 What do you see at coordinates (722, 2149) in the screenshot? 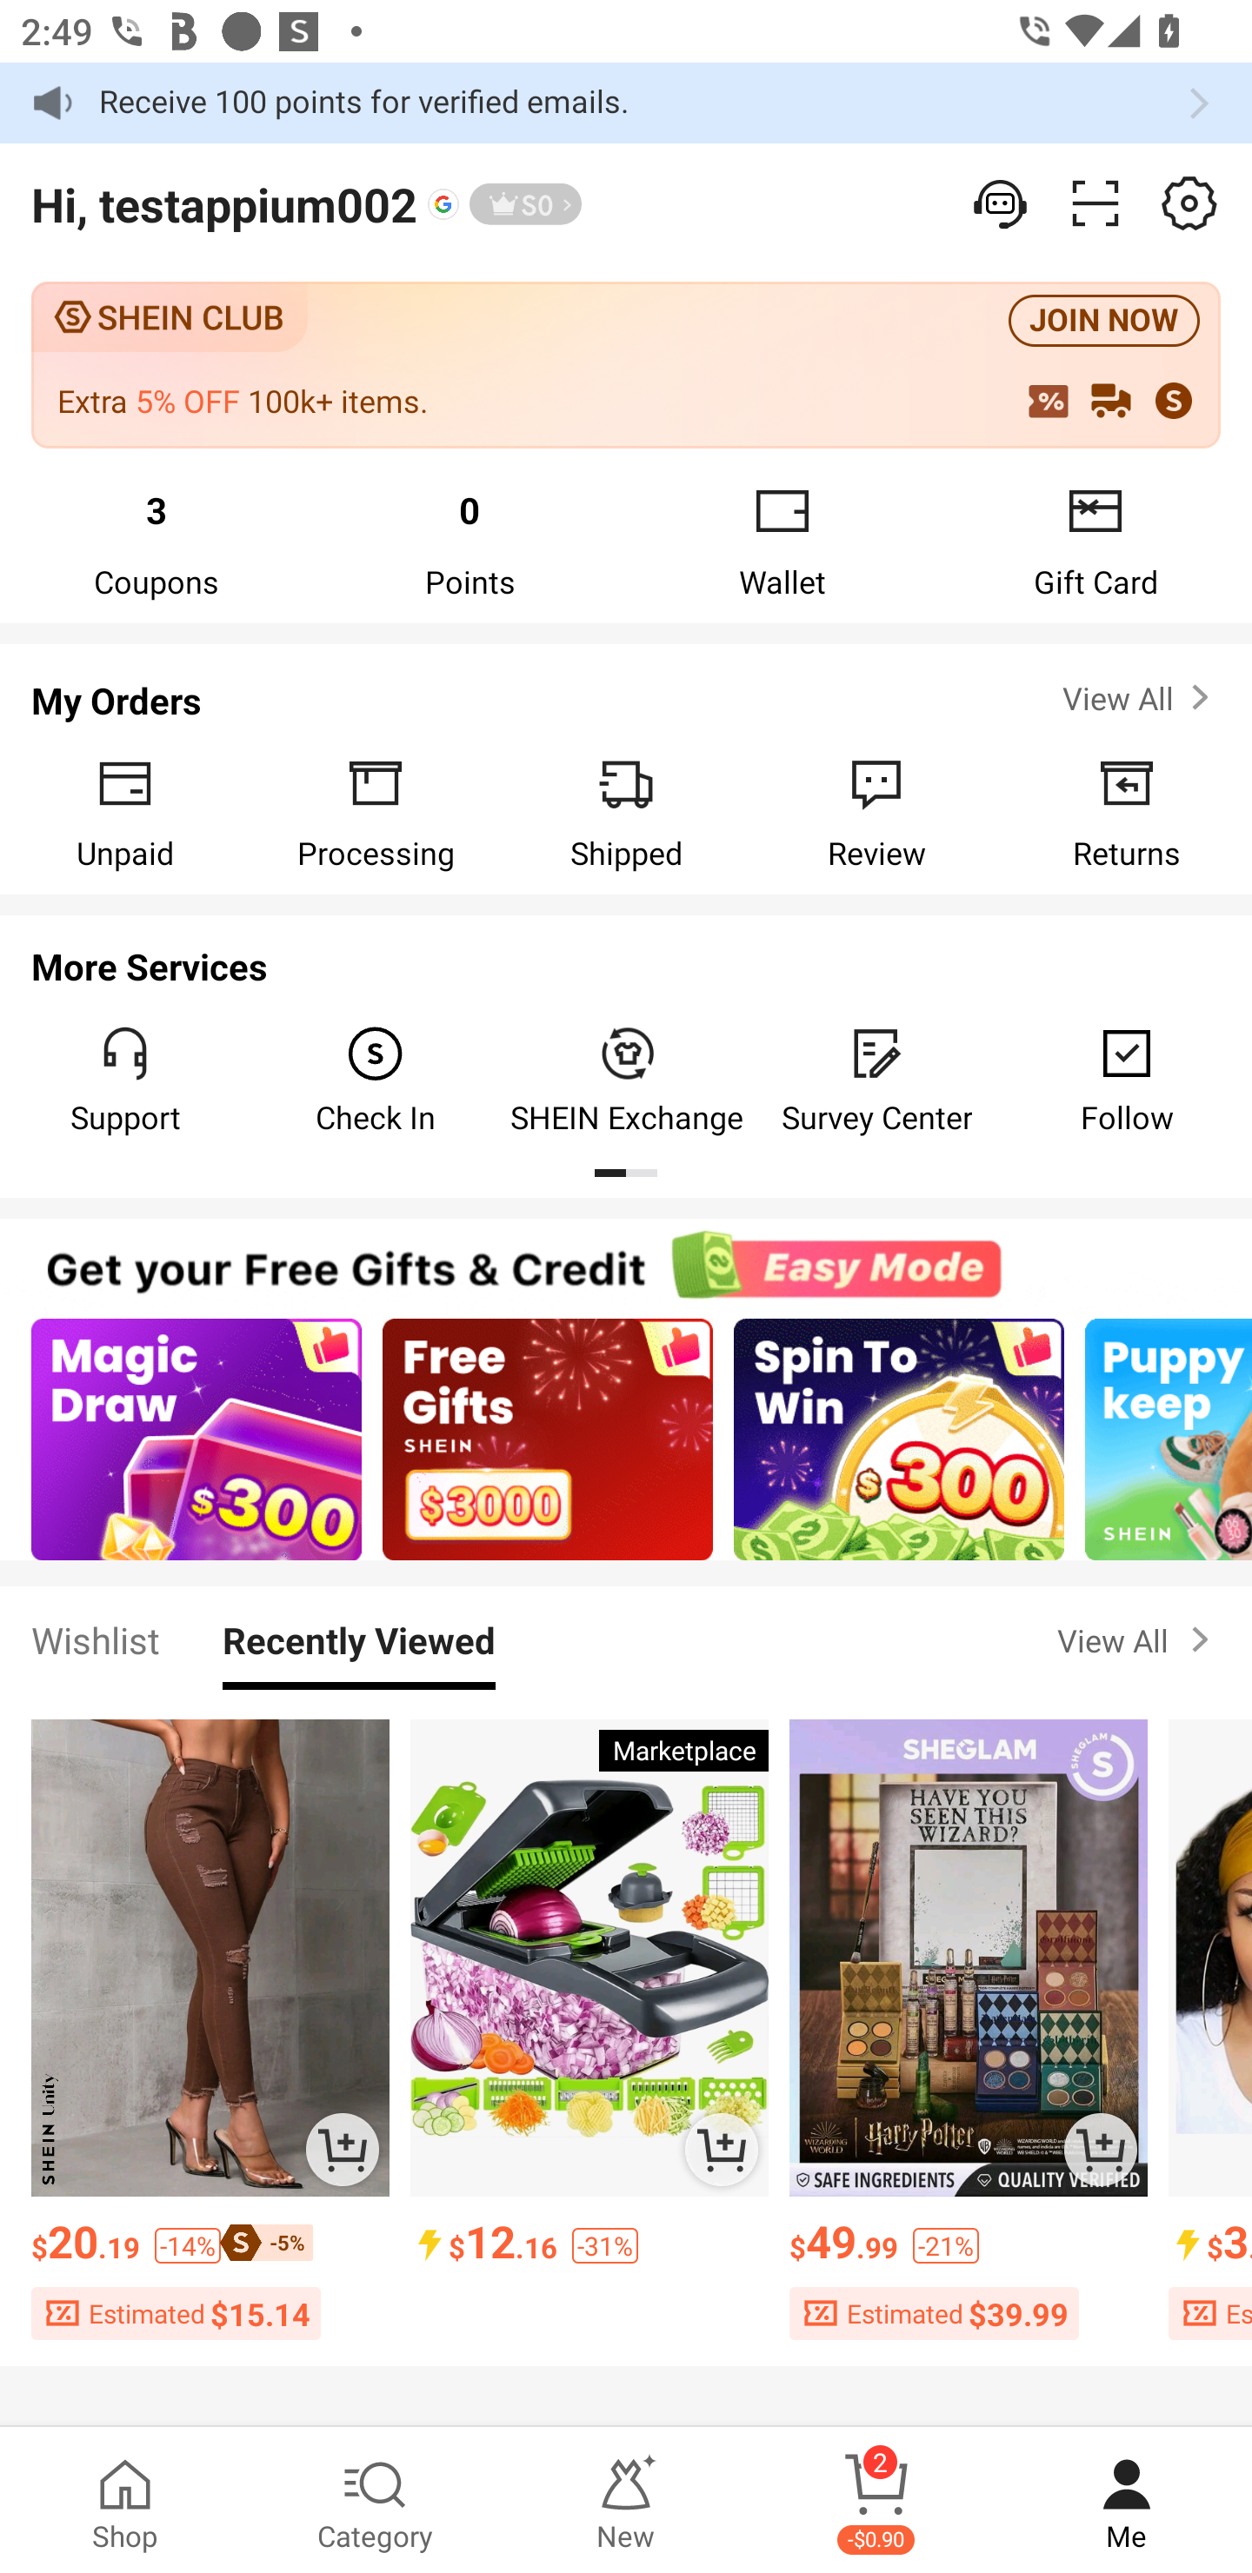
I see `ADD TO CART` at bounding box center [722, 2149].